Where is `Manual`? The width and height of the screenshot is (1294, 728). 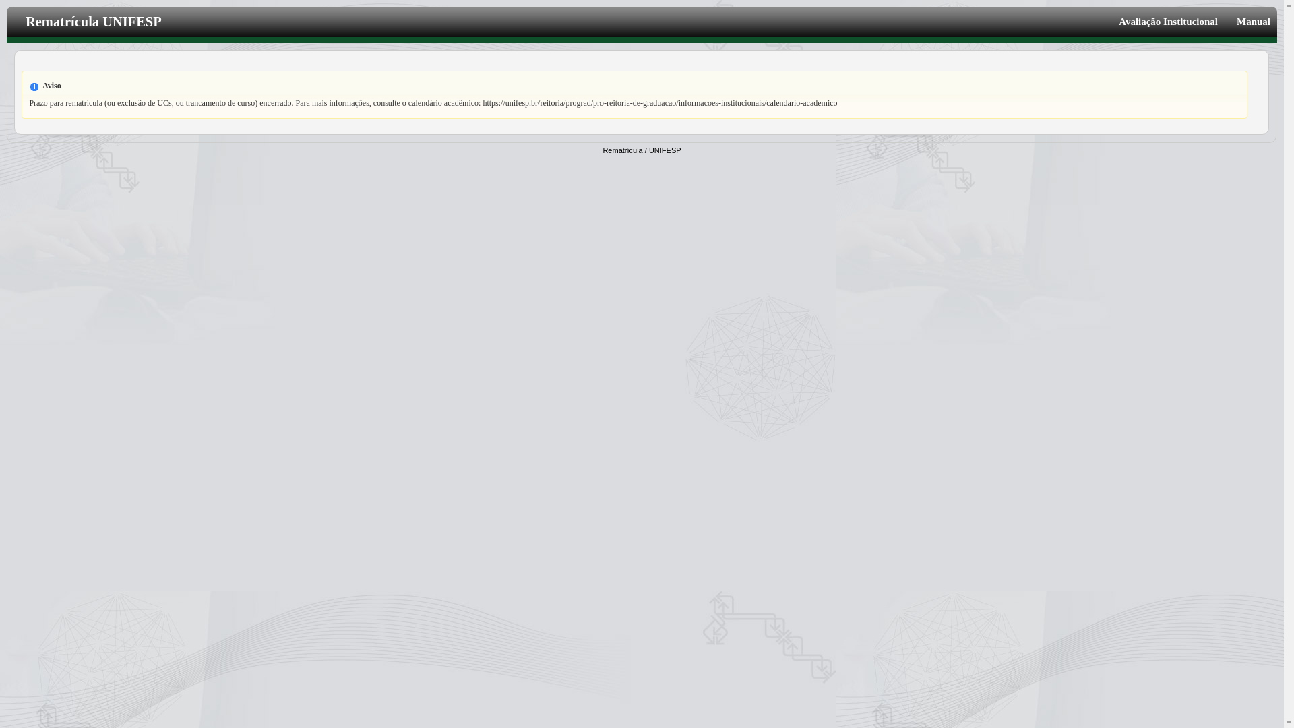 Manual is located at coordinates (1249, 22).